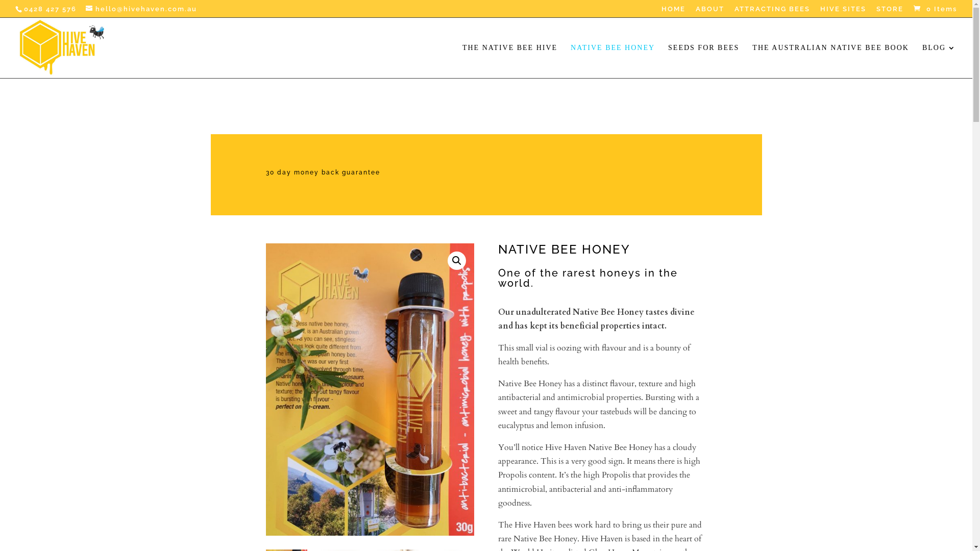  Describe the element at coordinates (674, 11) in the screenshot. I see `HOME` at that location.